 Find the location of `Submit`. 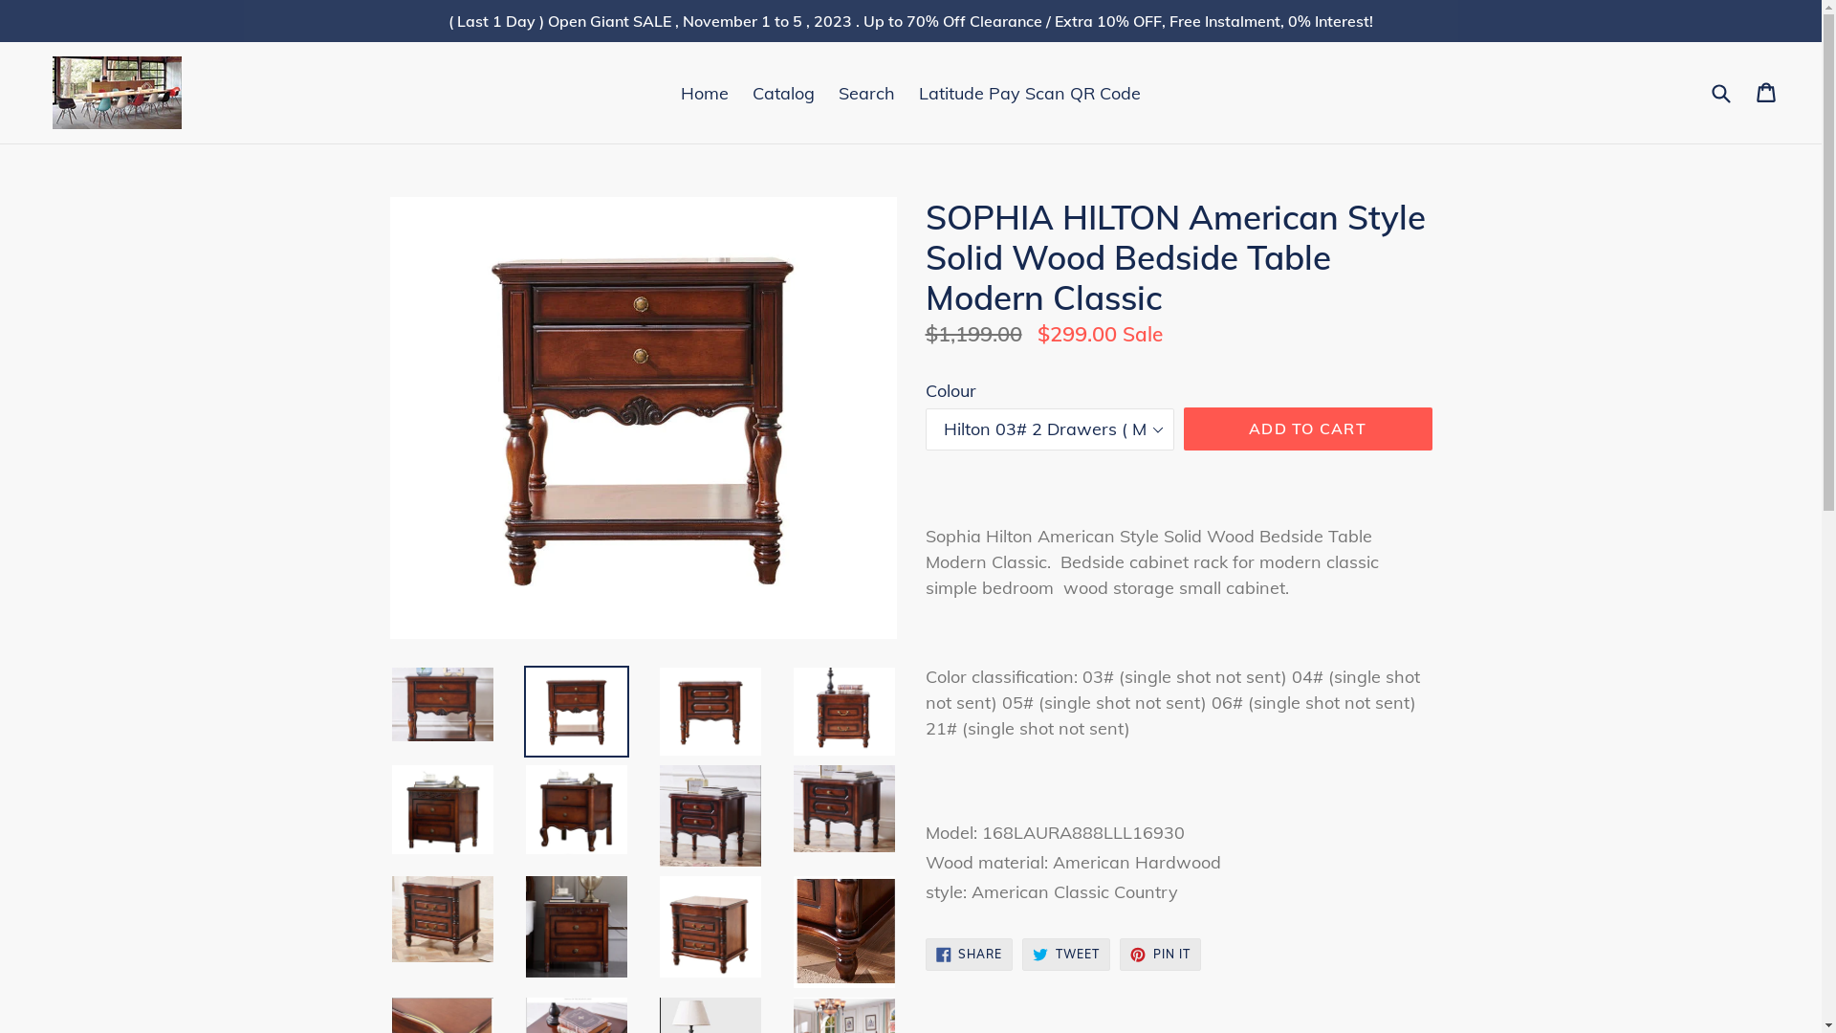

Submit is located at coordinates (1720, 93).